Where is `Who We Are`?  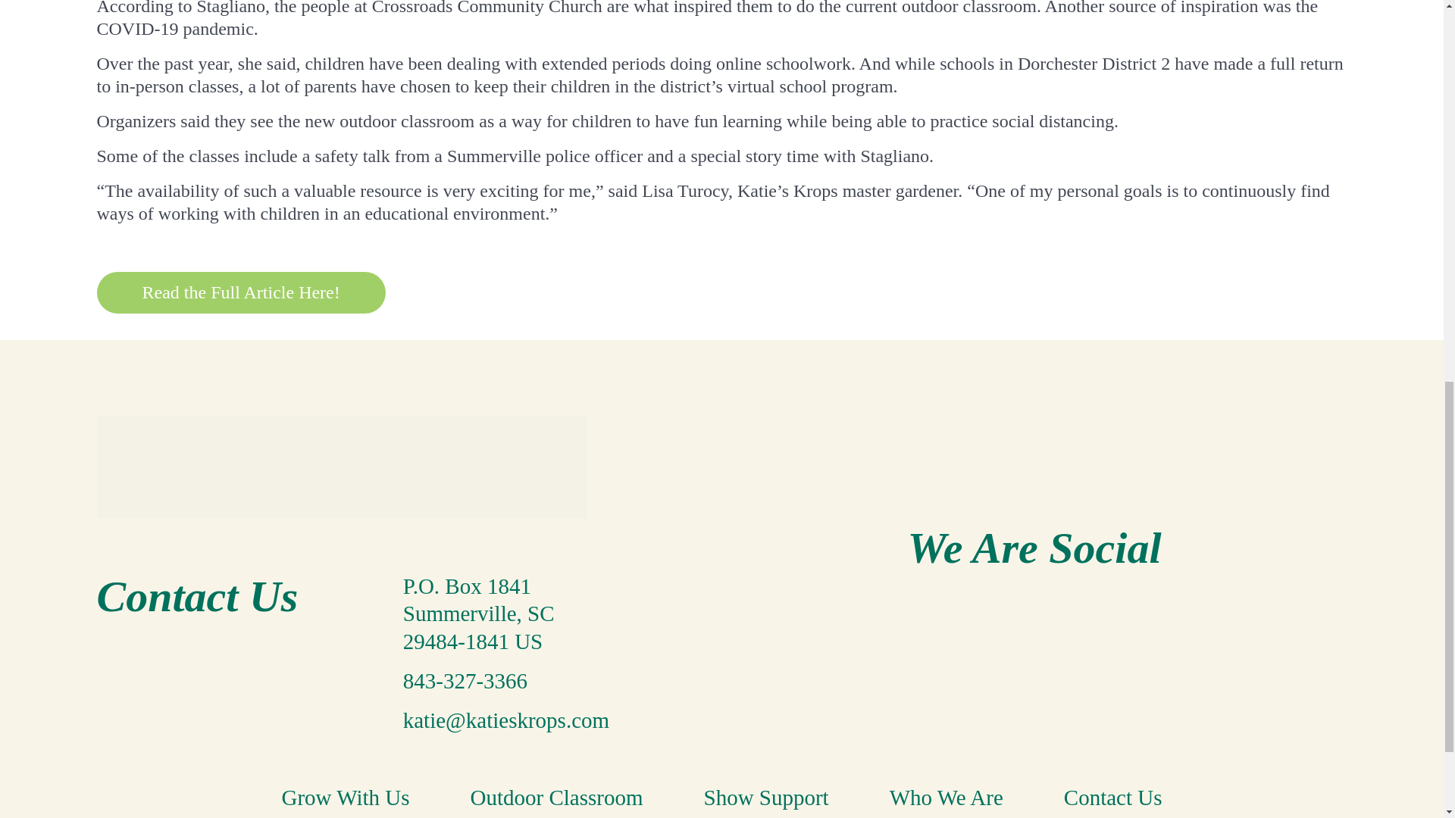
Who We Are is located at coordinates (946, 797).